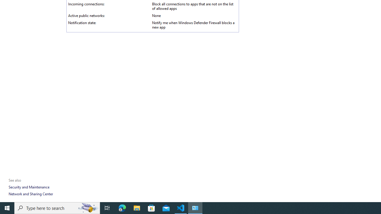 This screenshot has width=381, height=214. What do you see at coordinates (29, 187) in the screenshot?
I see `Security and Maintenance` at bounding box center [29, 187].